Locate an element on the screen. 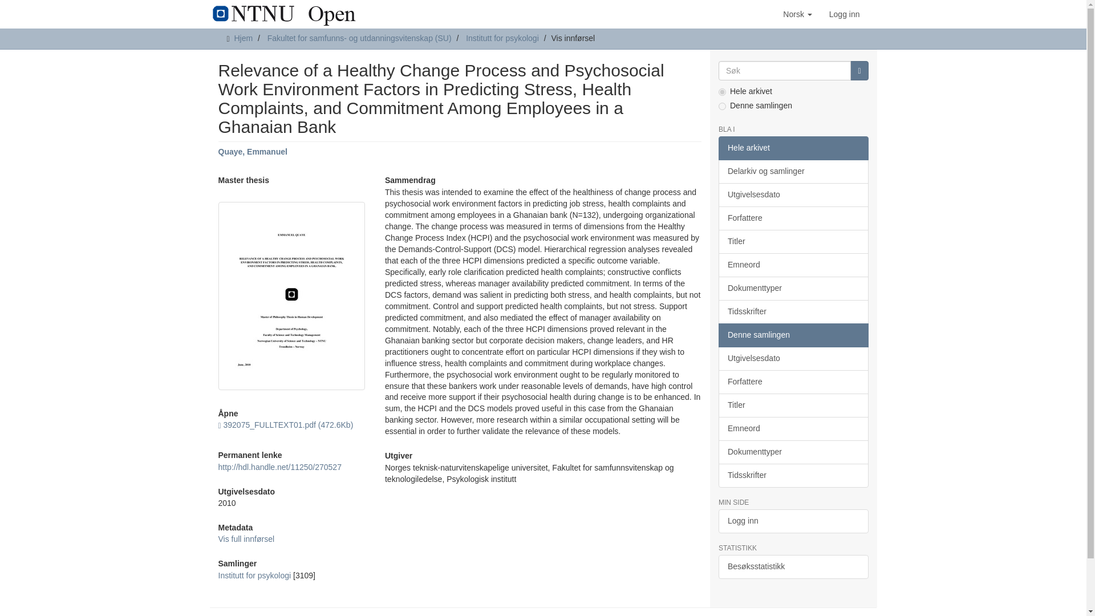 This screenshot has height=616, width=1095. Titler is located at coordinates (793, 241).